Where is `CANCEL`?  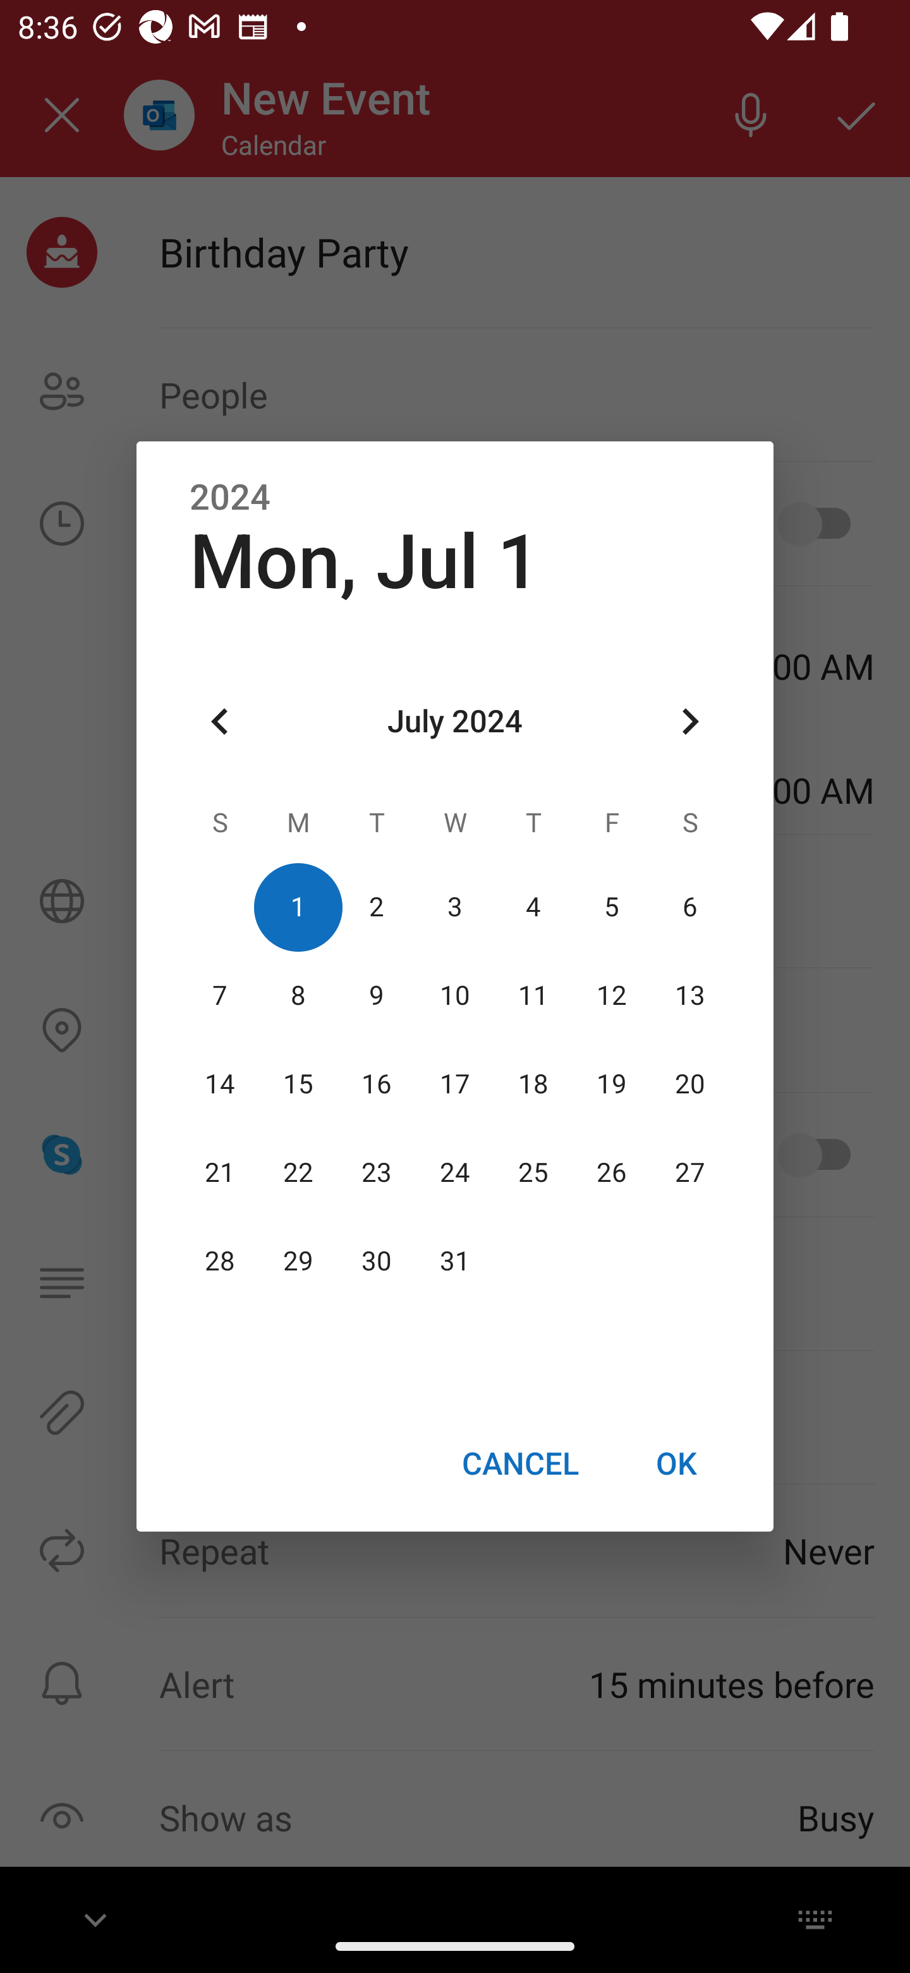
CANCEL is located at coordinates (519, 1463).